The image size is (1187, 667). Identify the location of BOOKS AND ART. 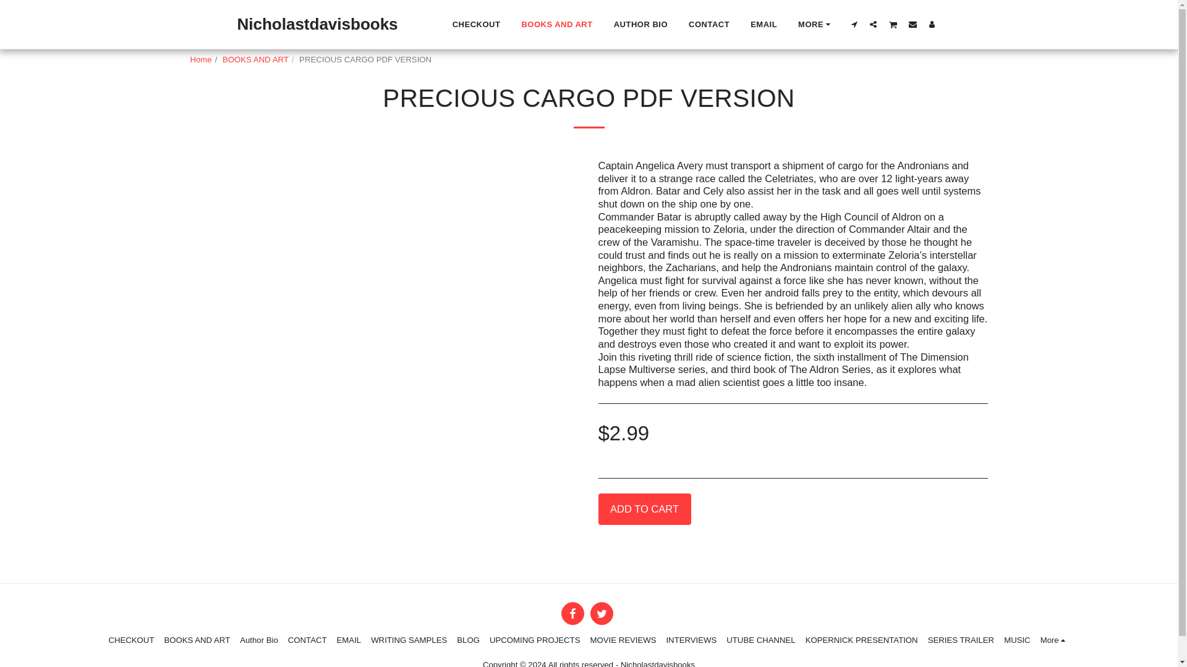
(556, 25).